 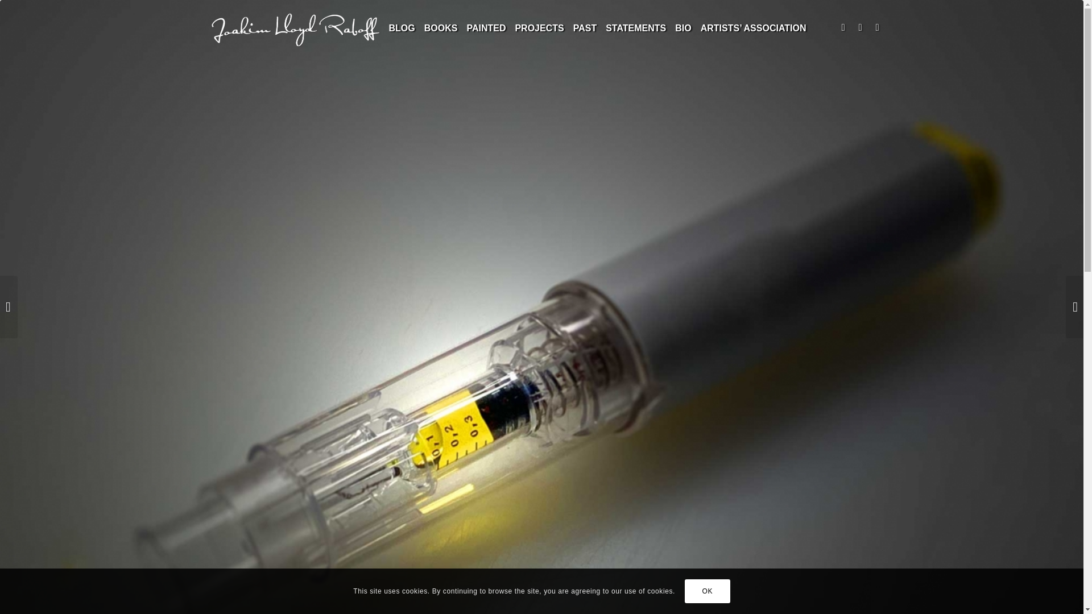 I want to click on Facebook, so click(x=860, y=27).